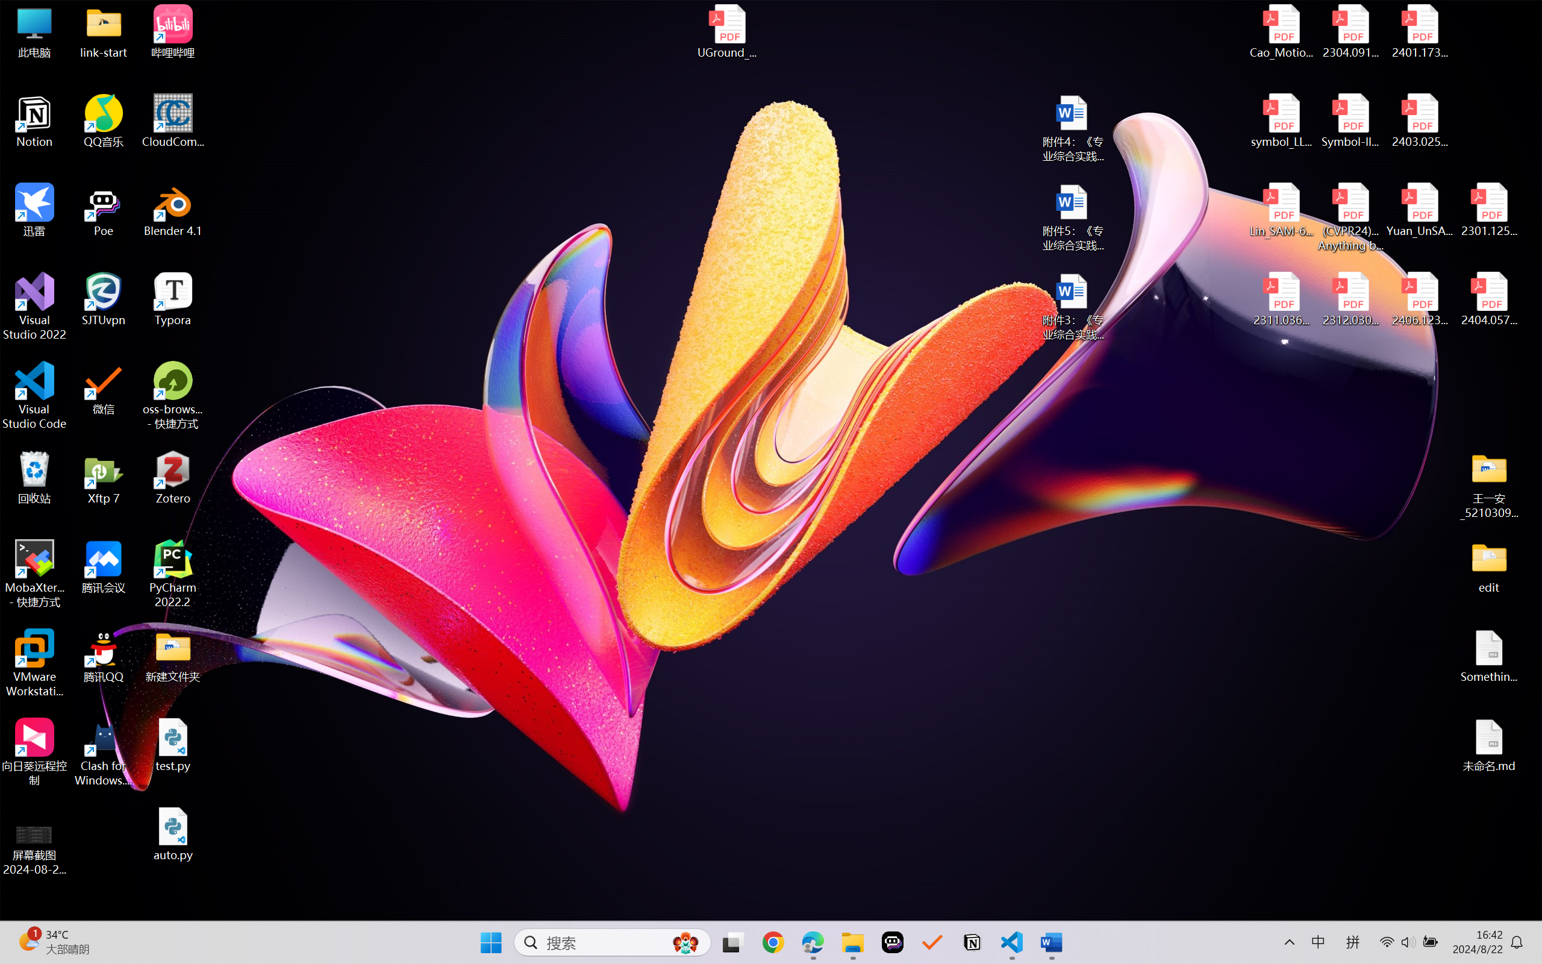 The image size is (1542, 964). What do you see at coordinates (1524, 951) in the screenshot?
I see `Action Center, 1 new notification` at bounding box center [1524, 951].